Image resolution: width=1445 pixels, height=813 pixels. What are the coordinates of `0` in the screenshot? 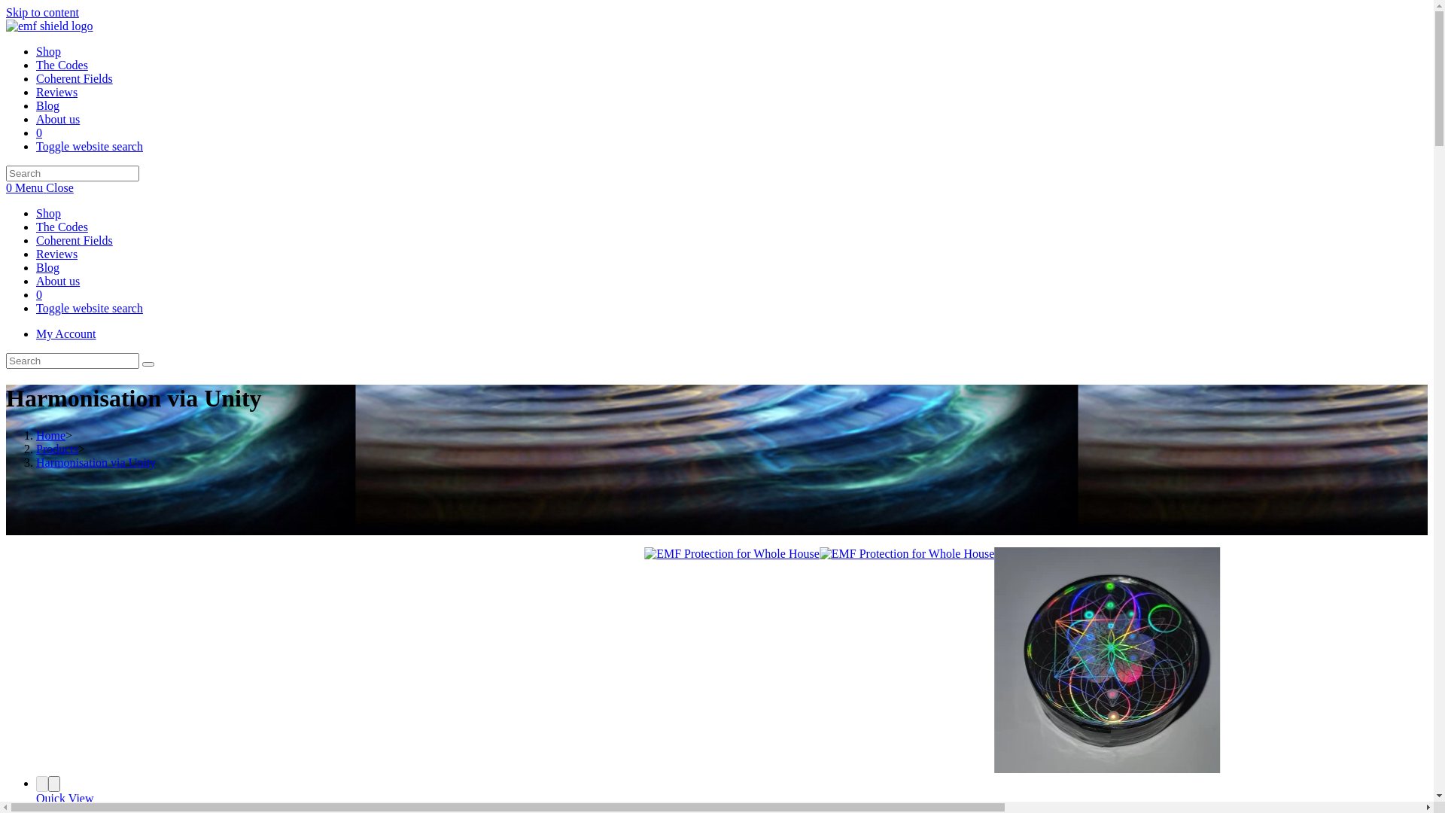 It's located at (11, 188).